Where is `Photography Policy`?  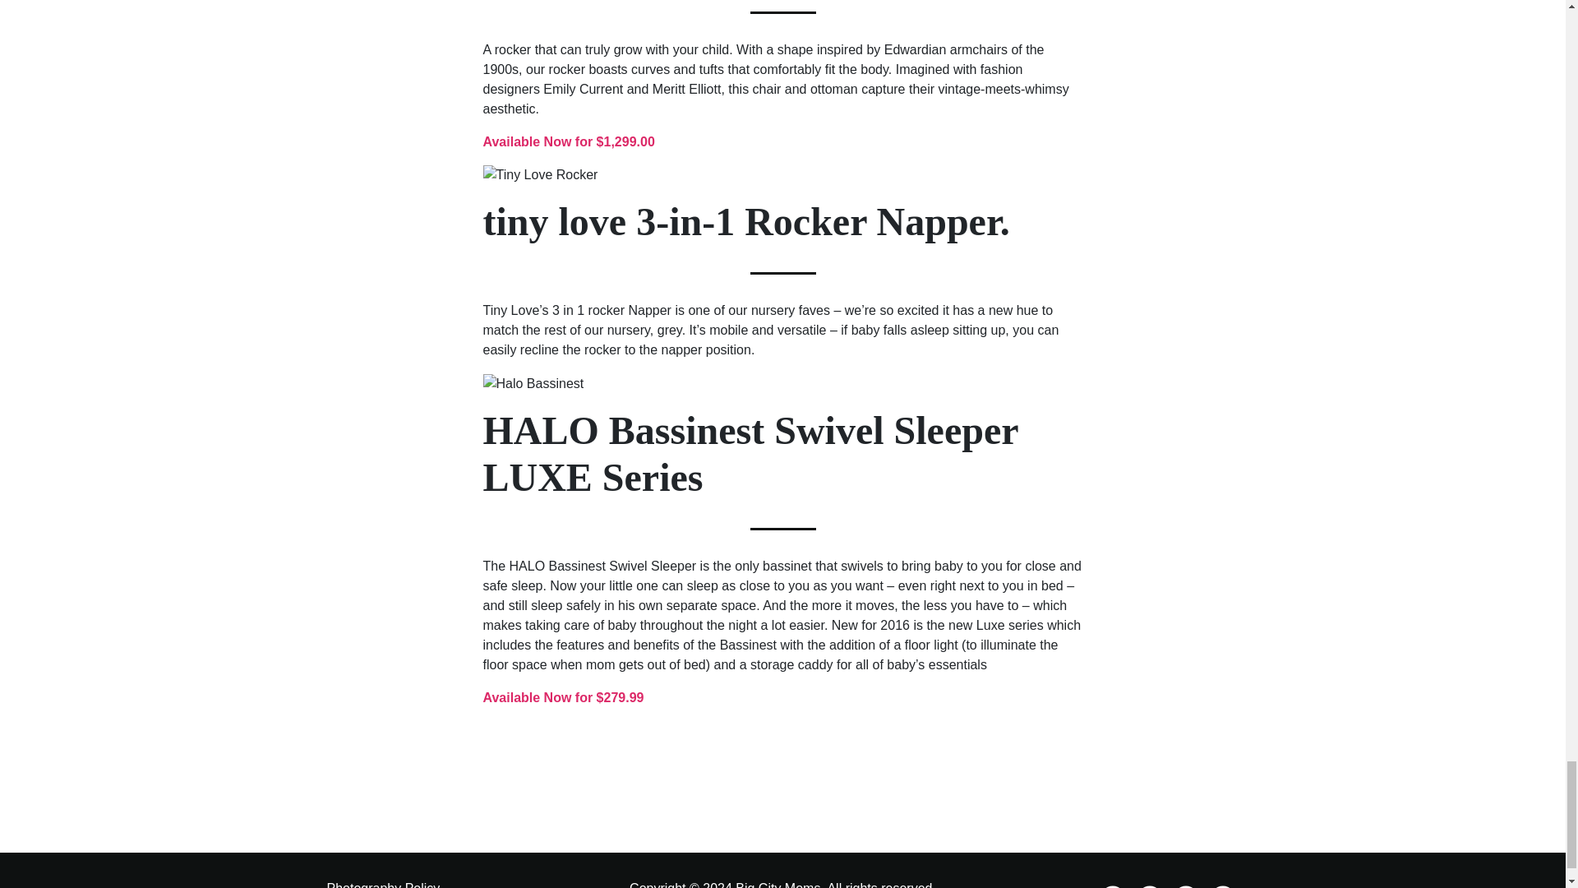
Photography Policy is located at coordinates (383, 885).